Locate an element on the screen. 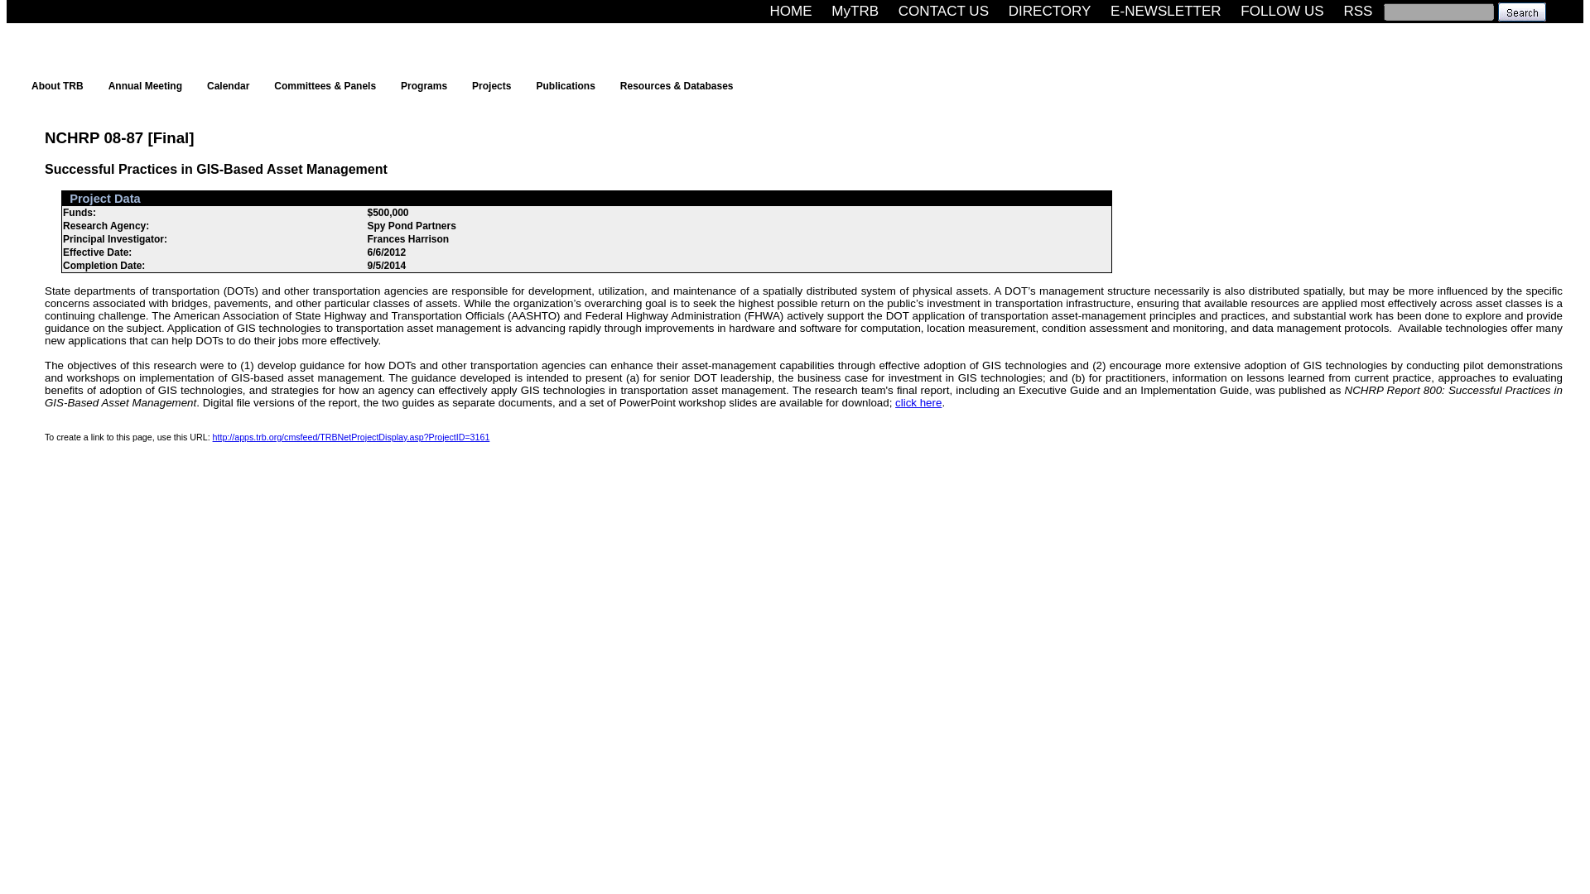 The image size is (1590, 894). FOLLOW US is located at coordinates (1282, 11).